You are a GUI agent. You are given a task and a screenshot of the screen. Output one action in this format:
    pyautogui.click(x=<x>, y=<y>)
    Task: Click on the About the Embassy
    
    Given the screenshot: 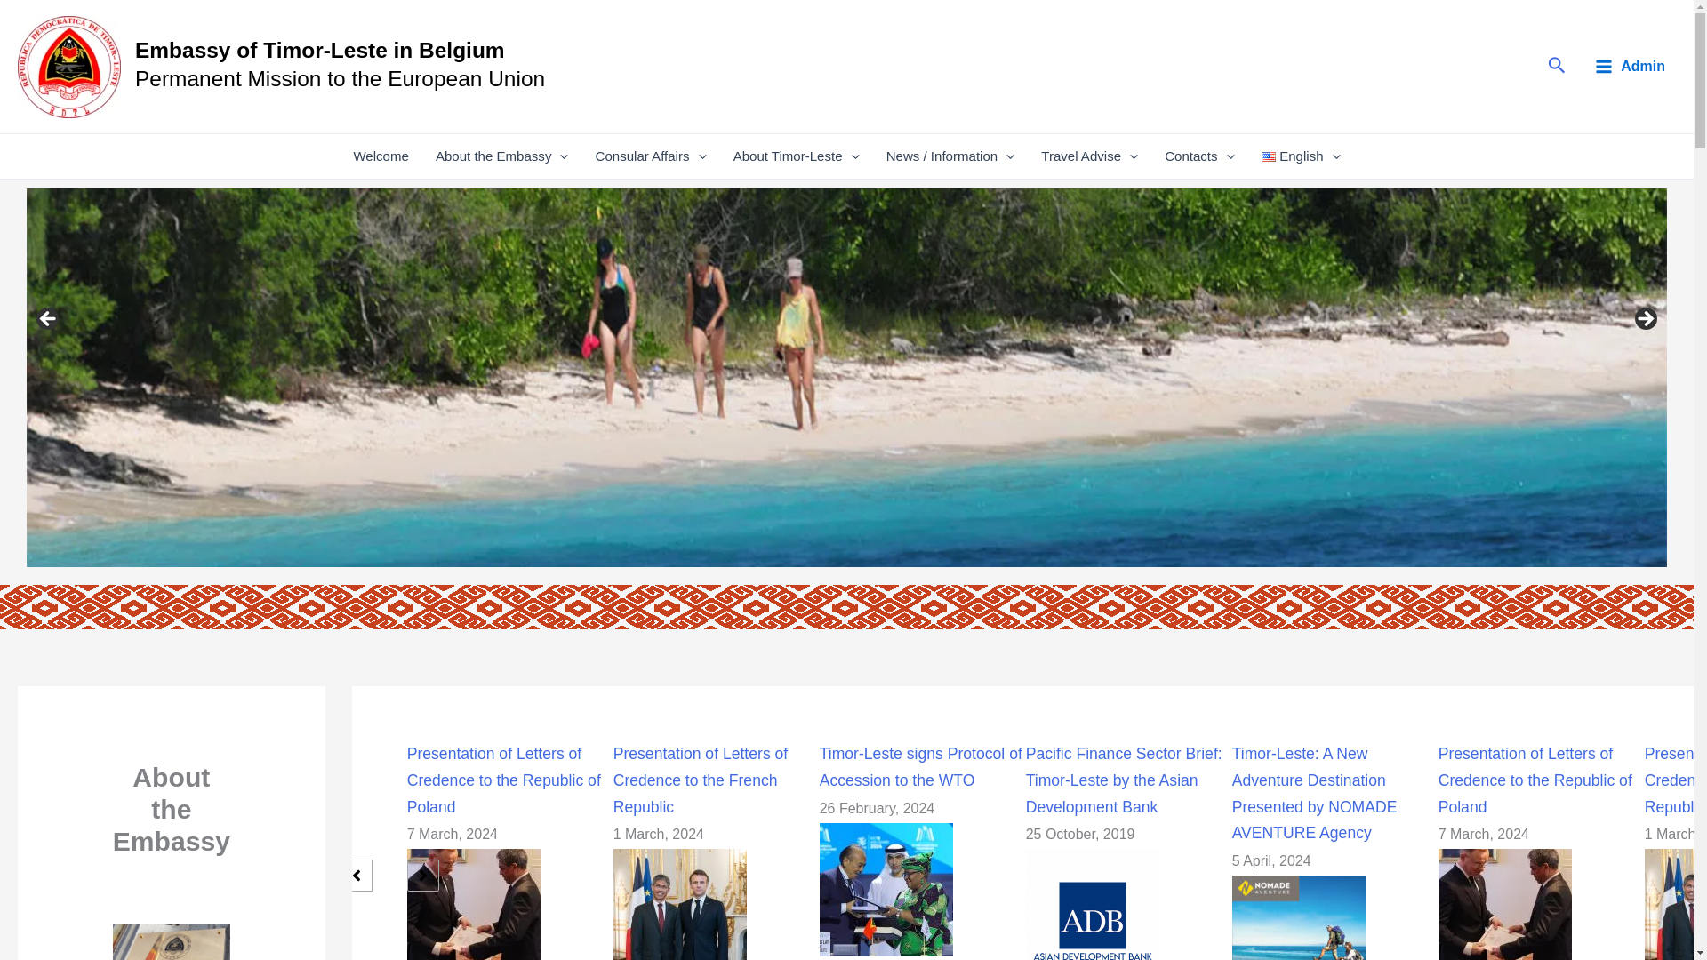 What is the action you would take?
    pyautogui.click(x=501, y=156)
    